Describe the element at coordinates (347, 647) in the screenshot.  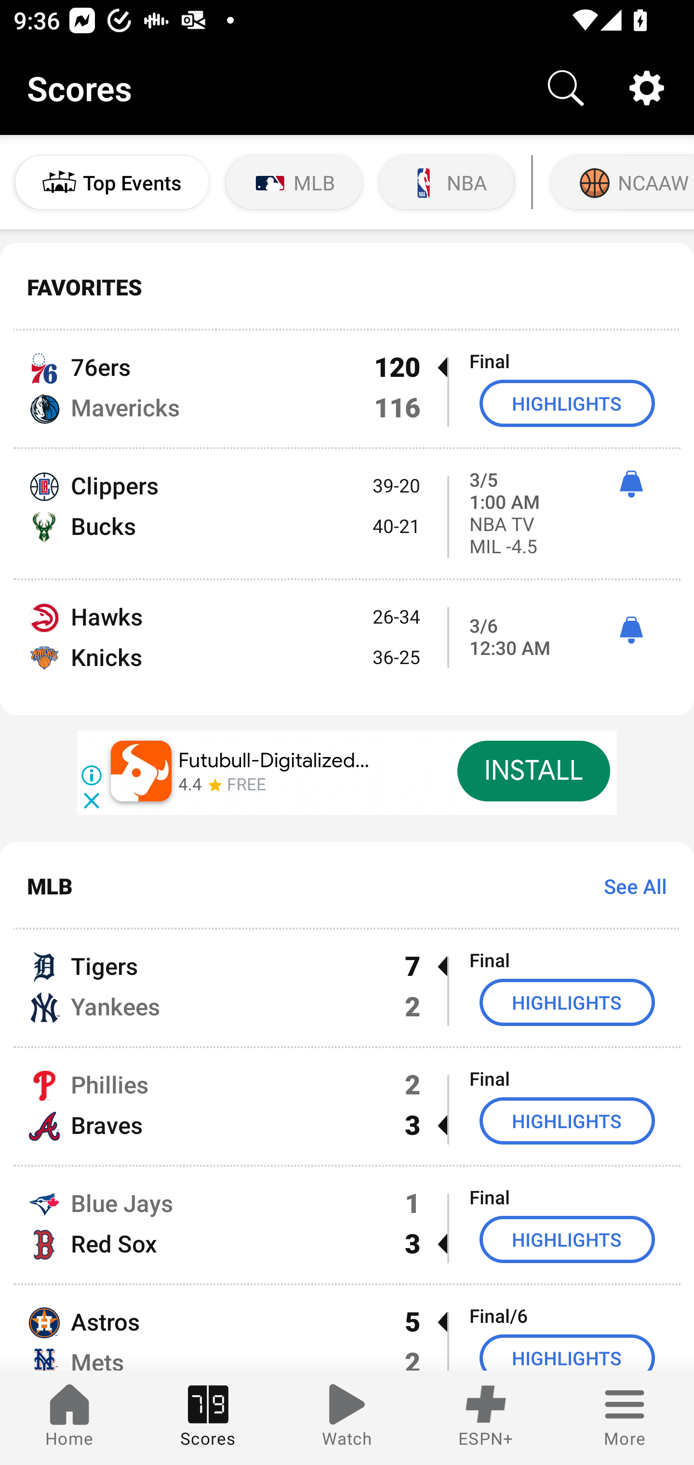
I see `Hawks 26-34 Knicks 36-25 3/6 12:30 AM ì` at that location.